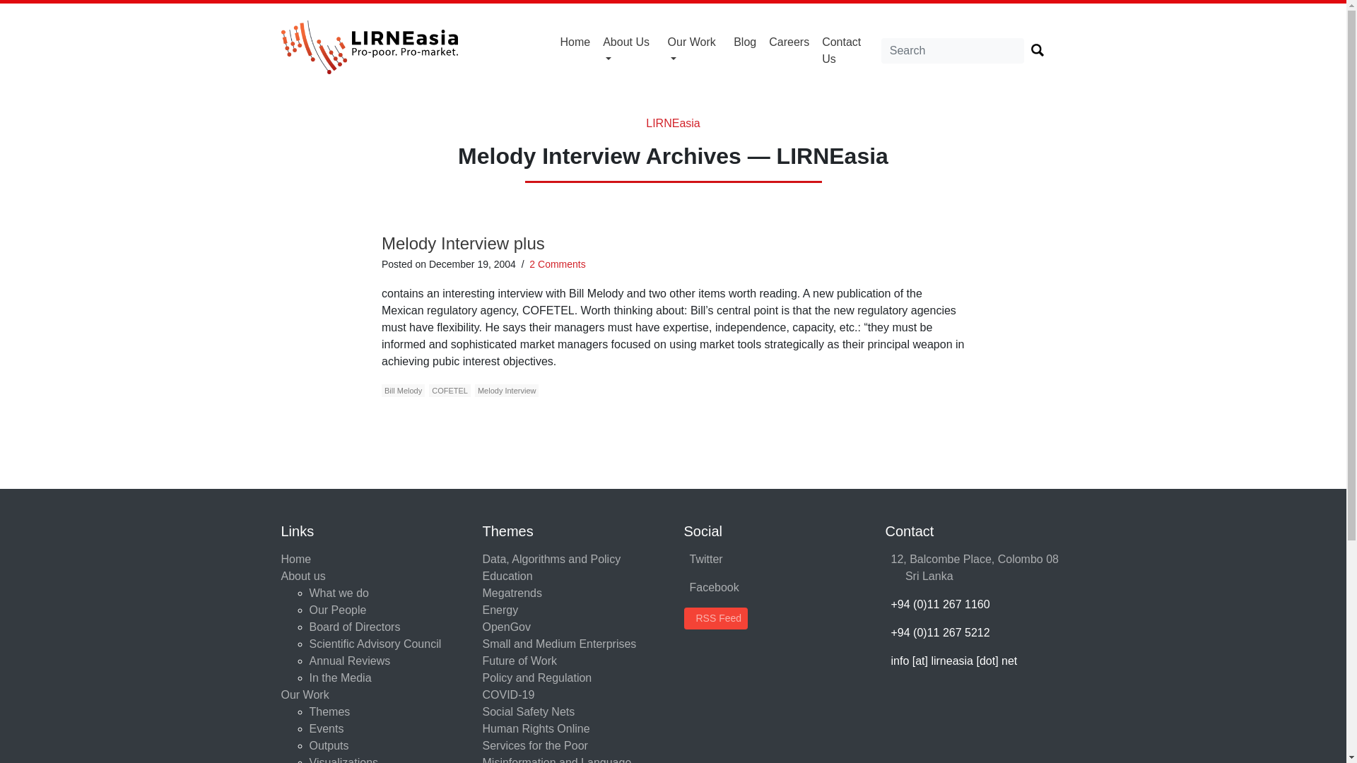 The height and width of the screenshot is (763, 1357). What do you see at coordinates (848, 50) in the screenshot?
I see `Contact Us` at bounding box center [848, 50].